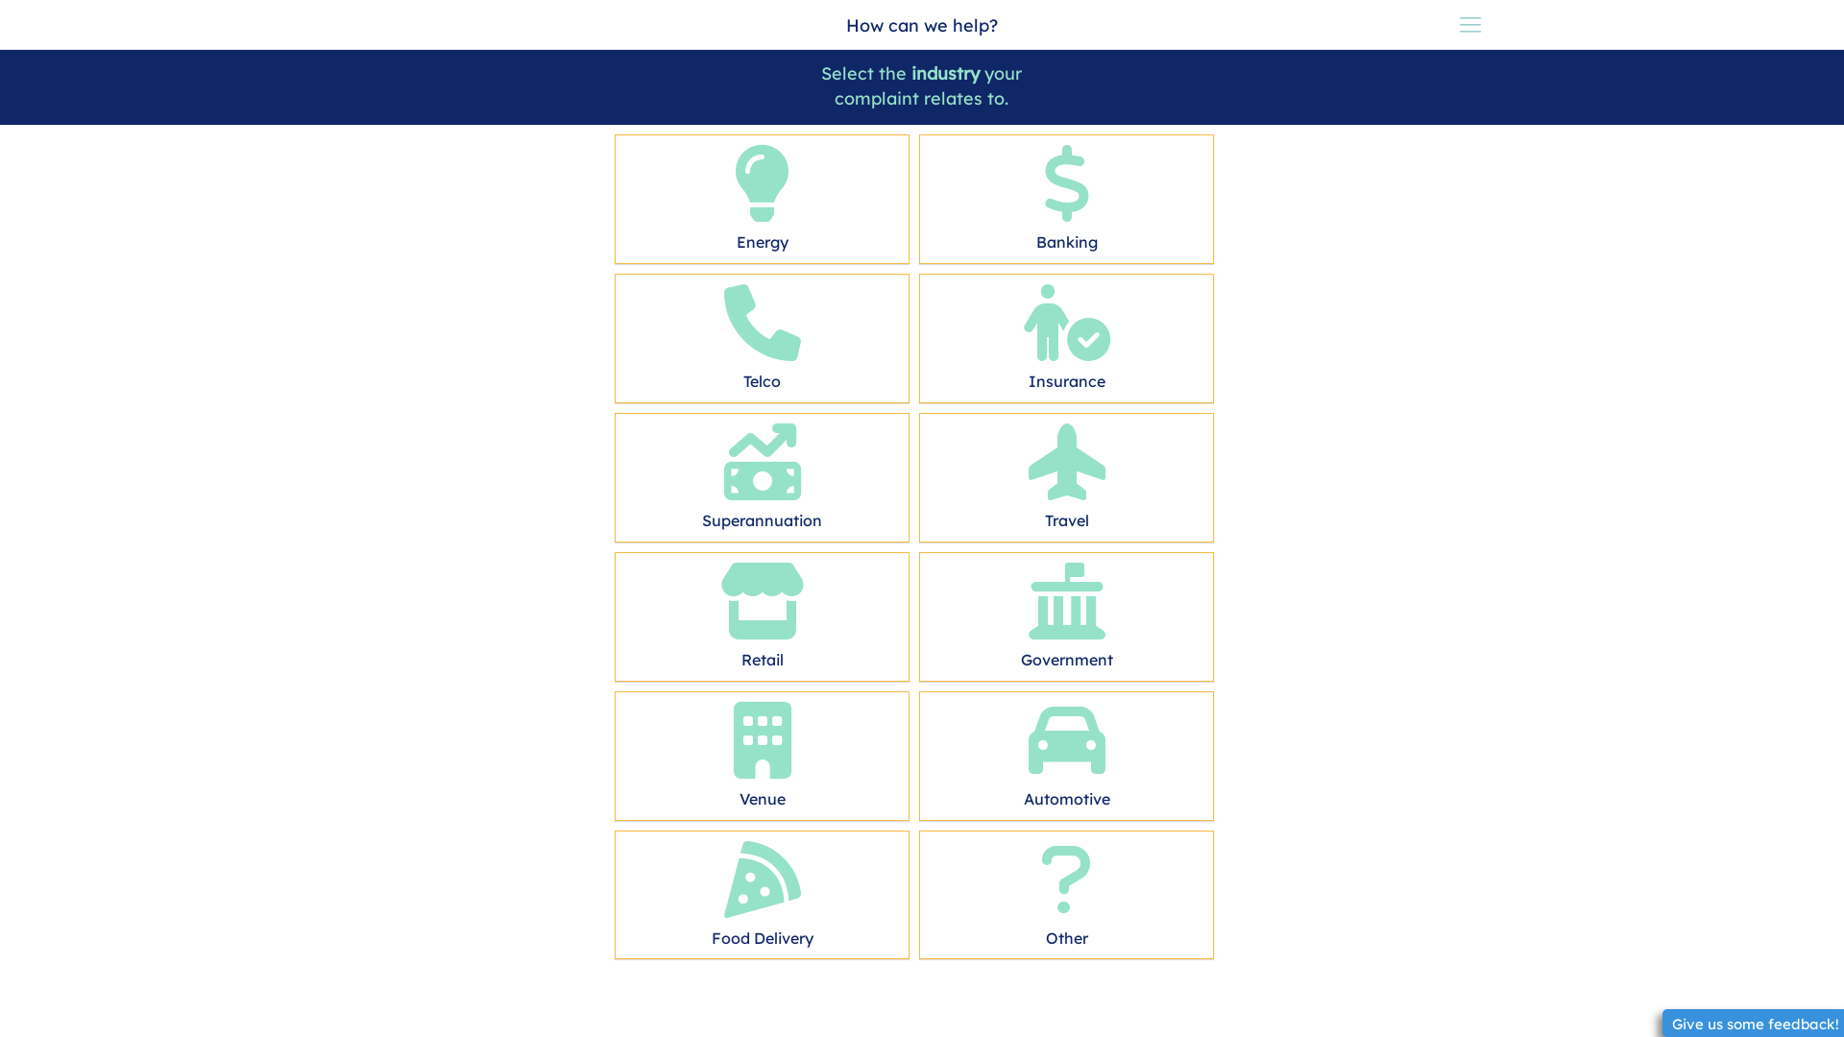 This screenshot has height=1037, width=1844. Describe the element at coordinates (1066, 472) in the screenshot. I see `Travel` at that location.